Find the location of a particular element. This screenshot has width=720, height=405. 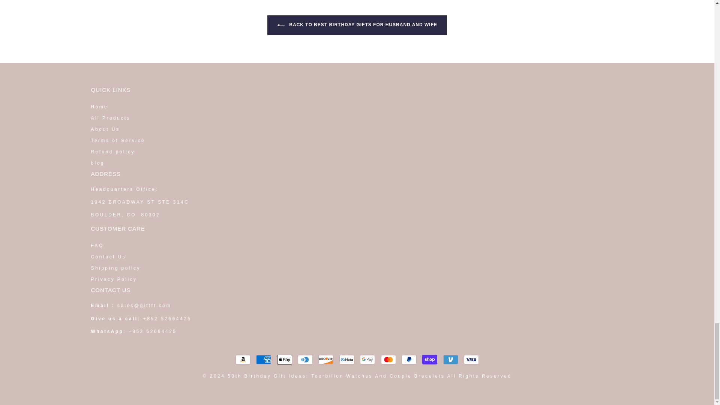

Amazon is located at coordinates (243, 359).